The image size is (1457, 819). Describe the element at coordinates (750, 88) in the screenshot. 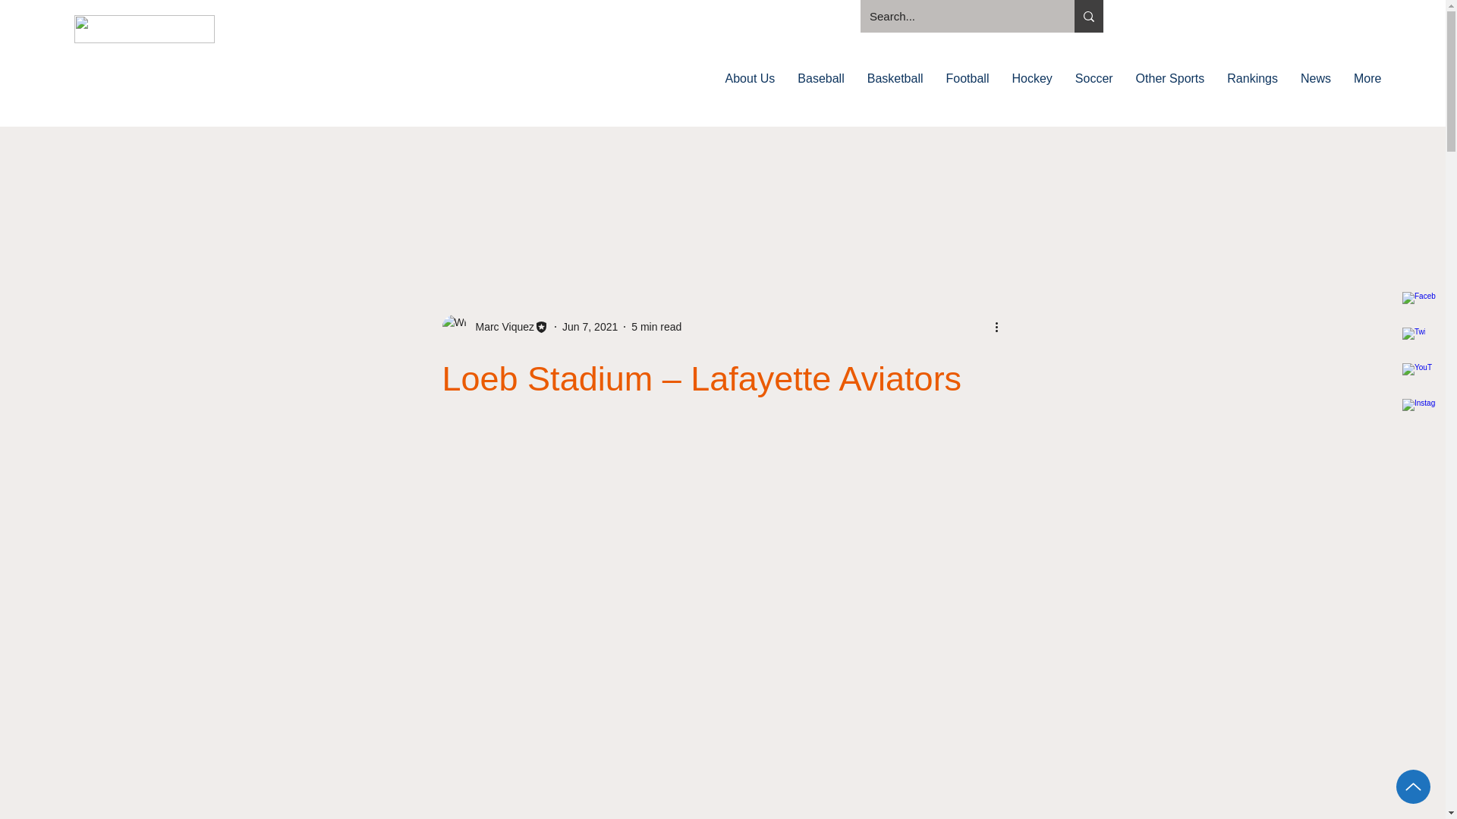

I see `About Us` at that location.